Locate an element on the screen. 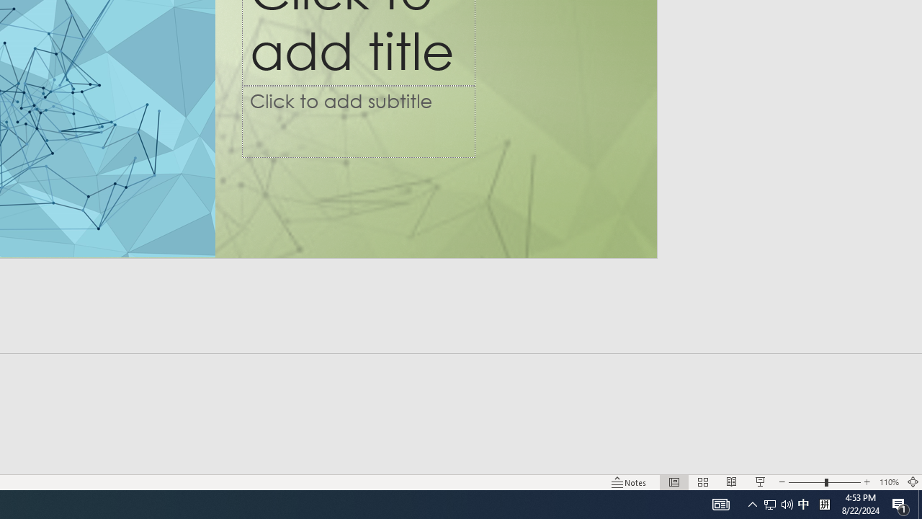 The height and width of the screenshot is (519, 922). Zoom 110% is located at coordinates (889, 482).